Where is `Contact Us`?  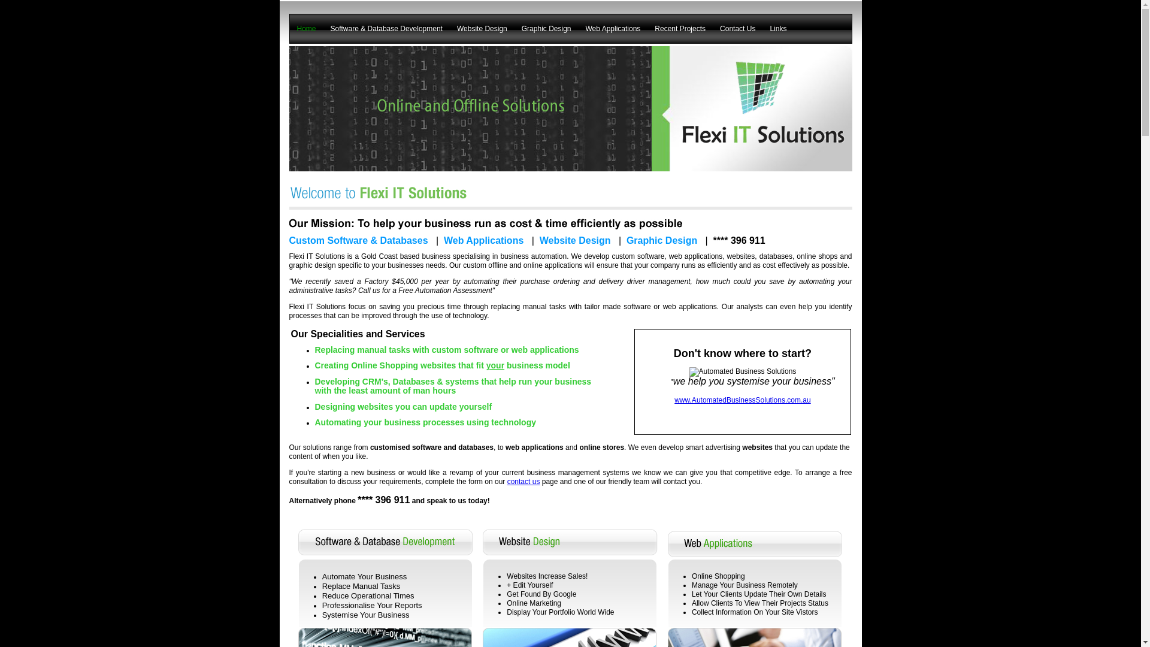 Contact Us is located at coordinates (738, 28).